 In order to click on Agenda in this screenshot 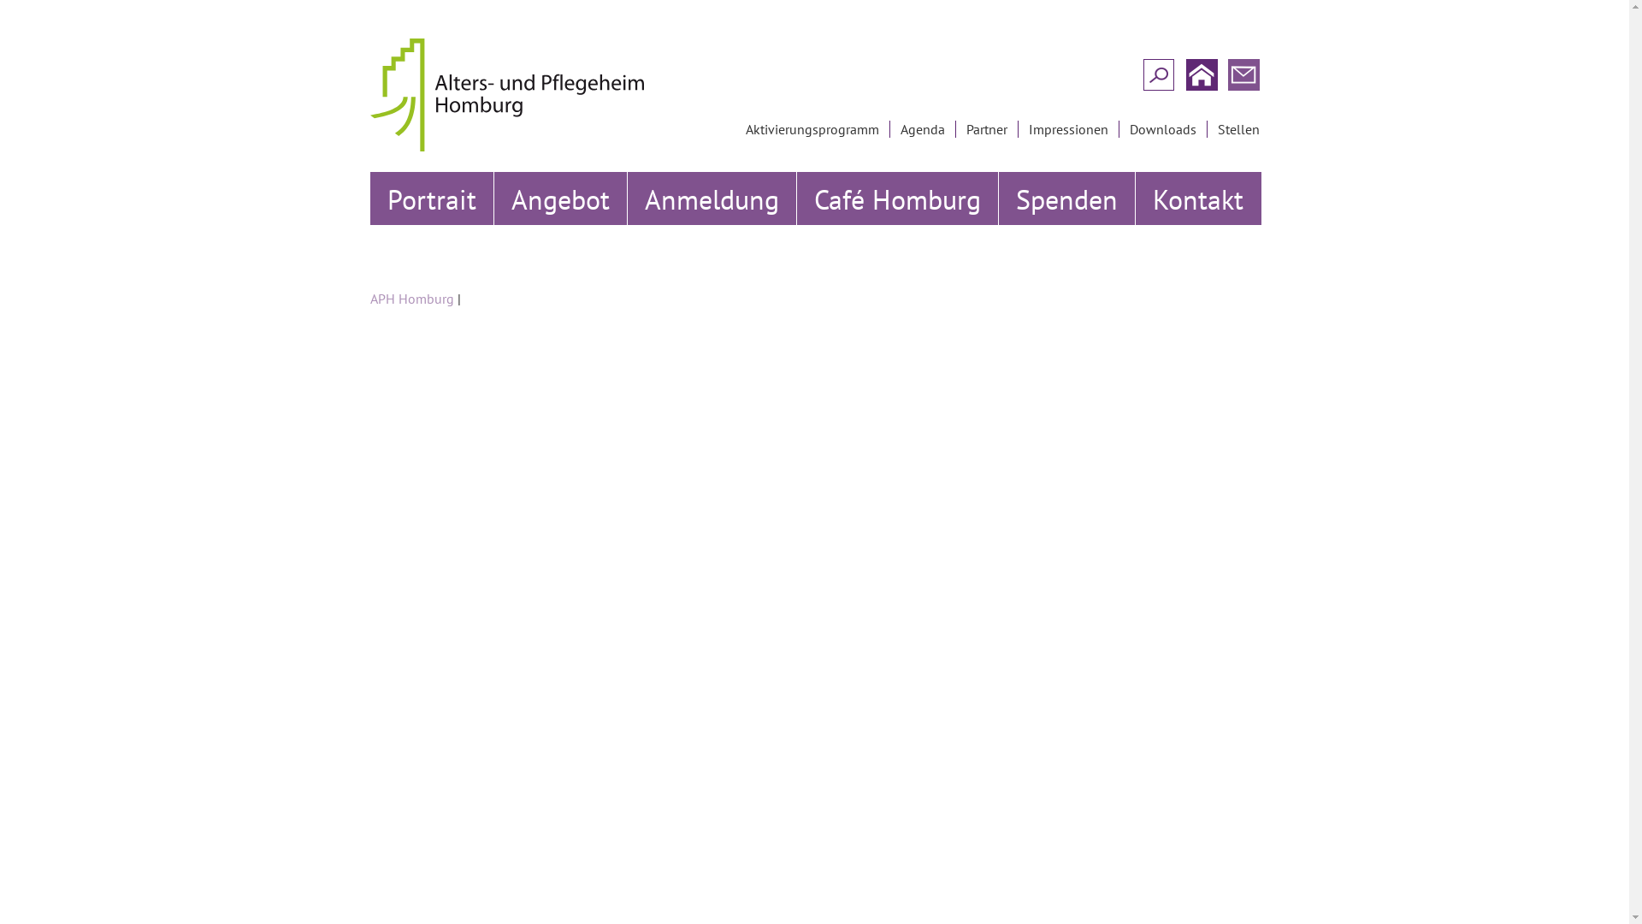, I will do `click(924, 129)`.